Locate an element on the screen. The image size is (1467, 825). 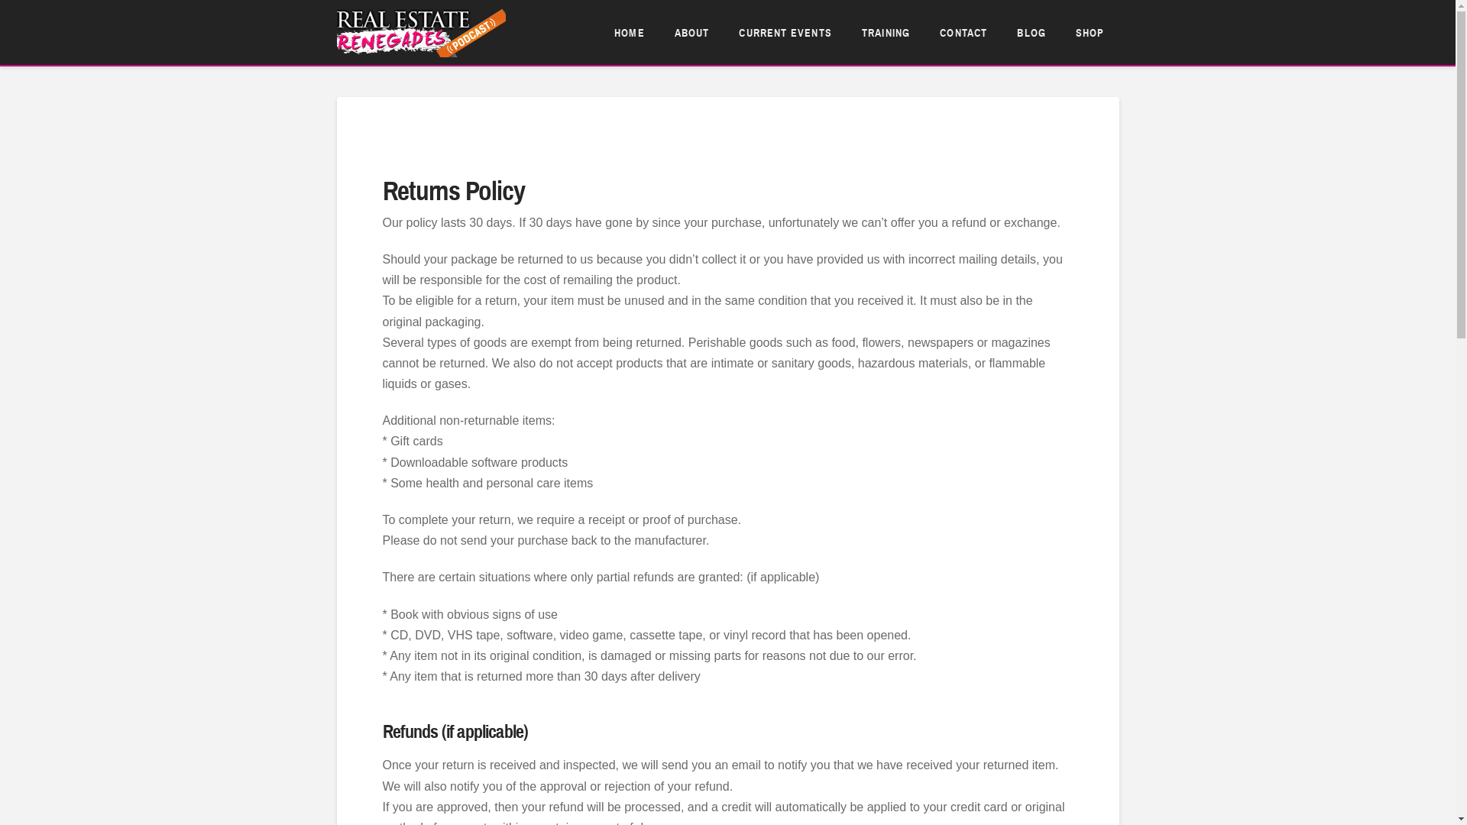
ABOUT is located at coordinates (692, 32).